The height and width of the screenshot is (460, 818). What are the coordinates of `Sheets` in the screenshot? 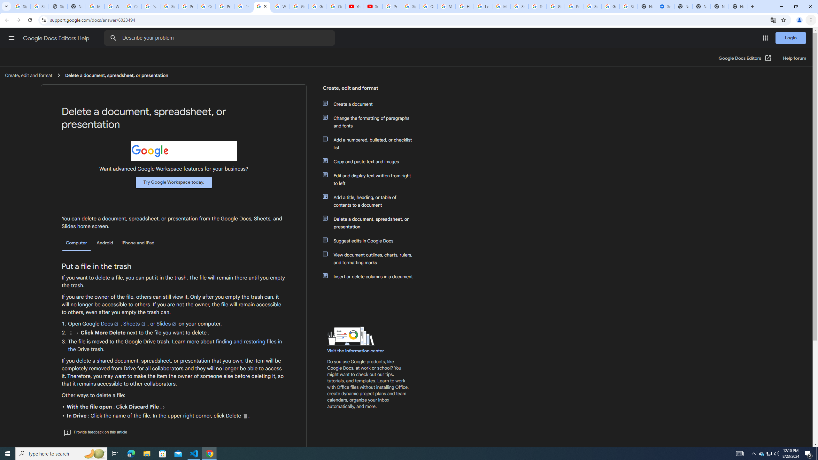 It's located at (135, 324).